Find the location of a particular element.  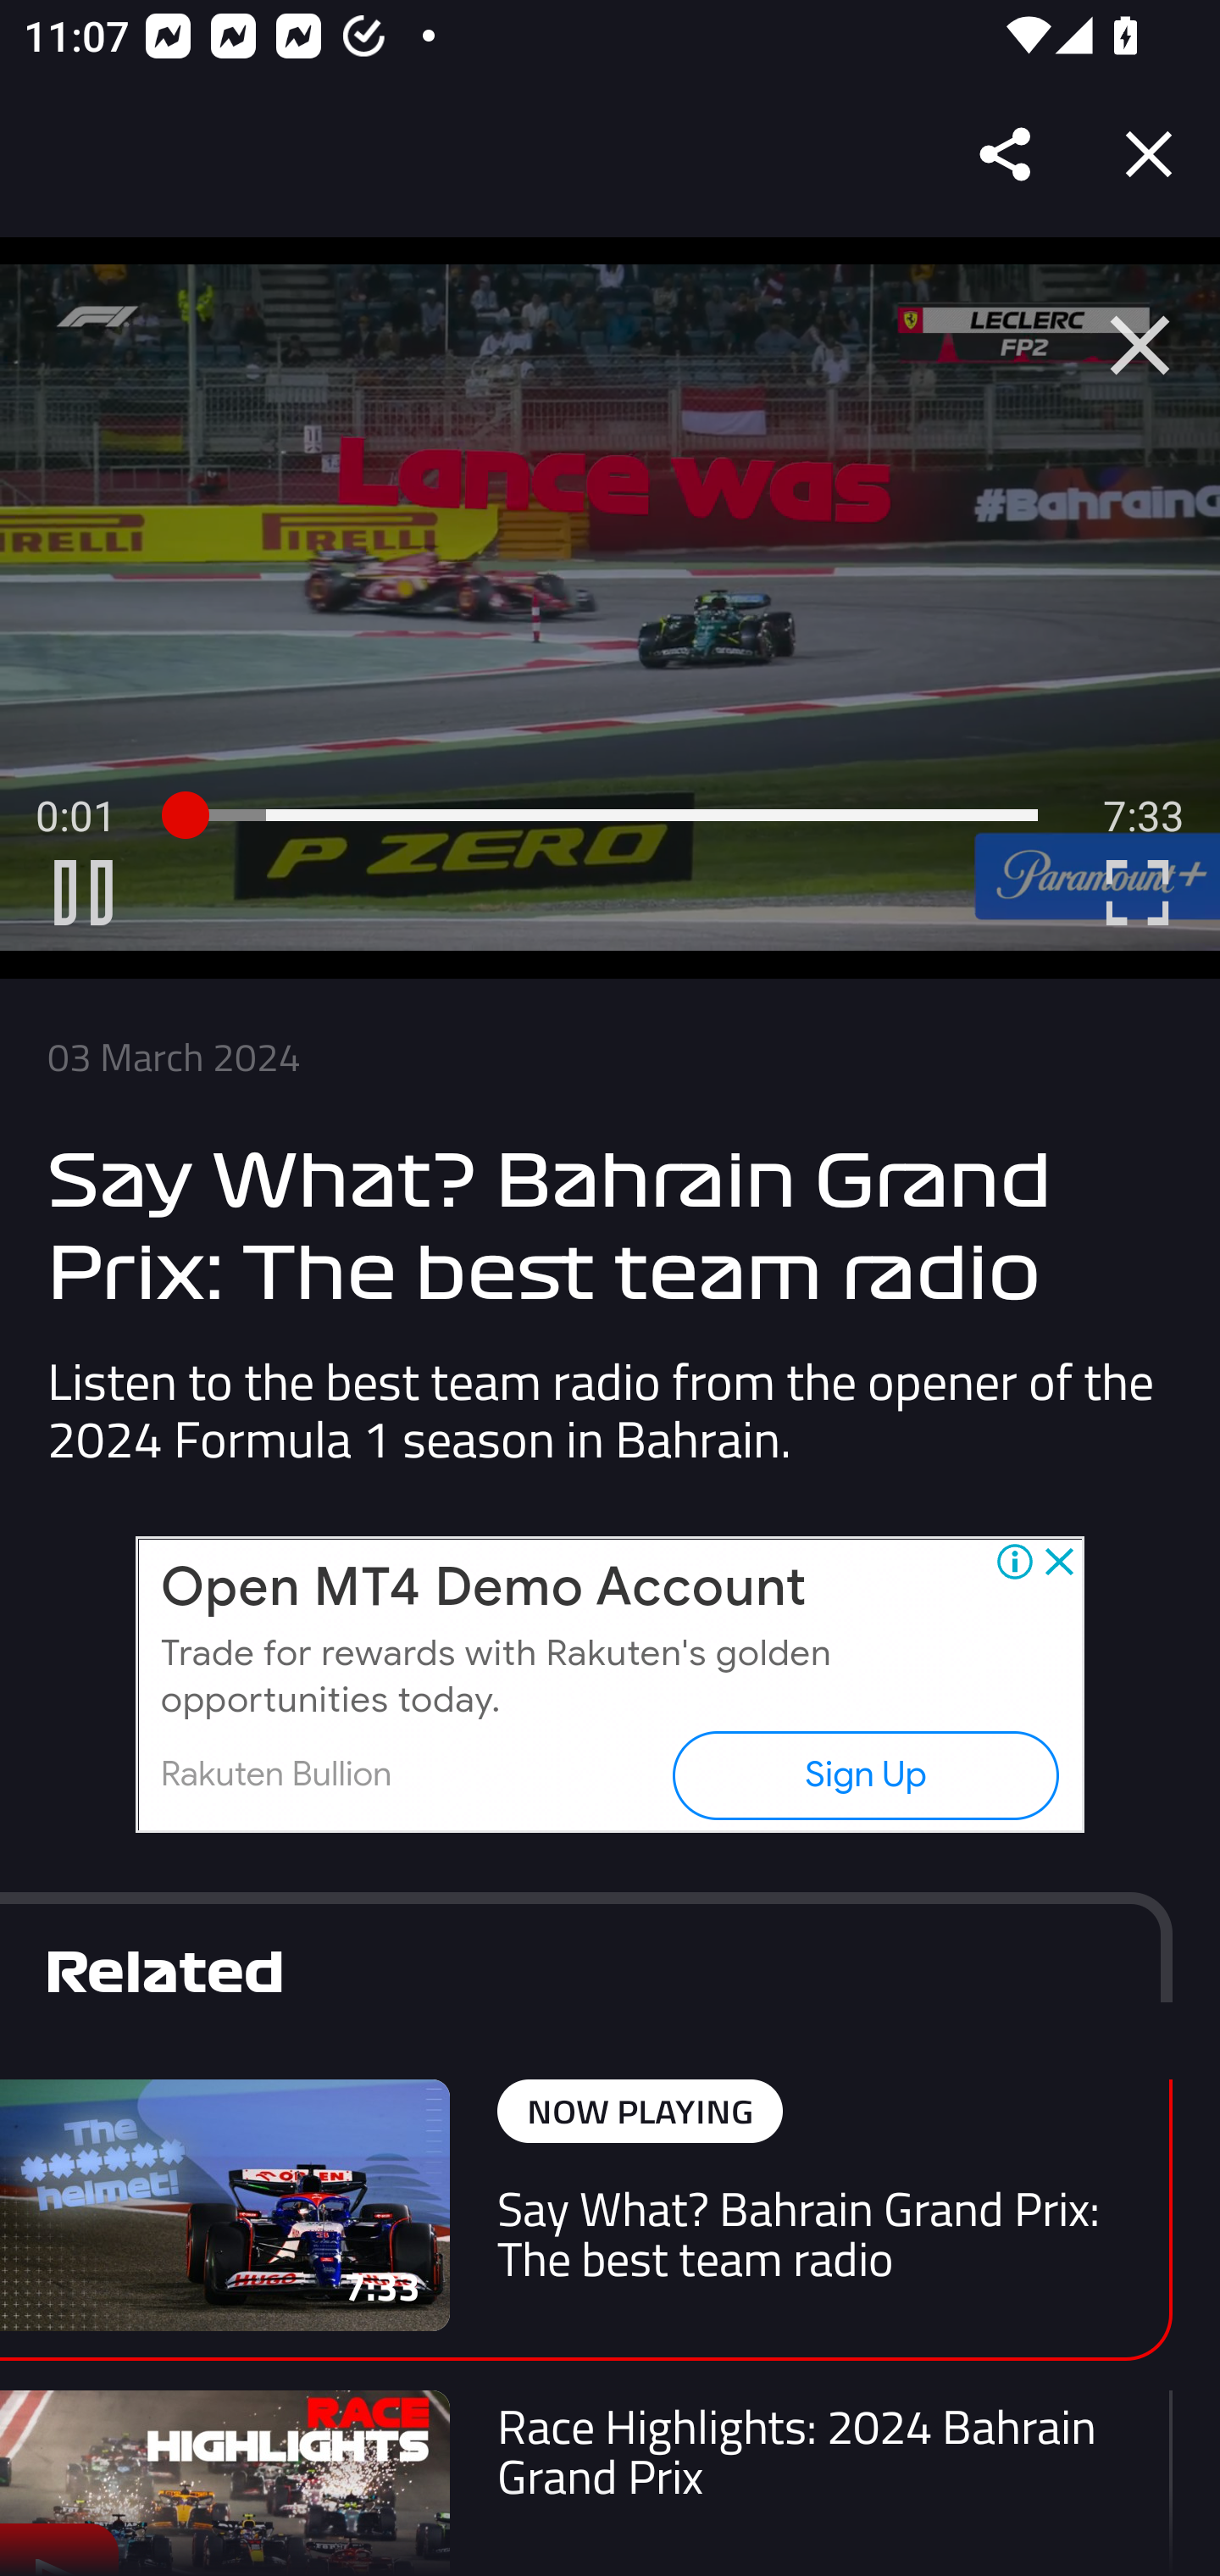

Share is located at coordinates (1006, 154).